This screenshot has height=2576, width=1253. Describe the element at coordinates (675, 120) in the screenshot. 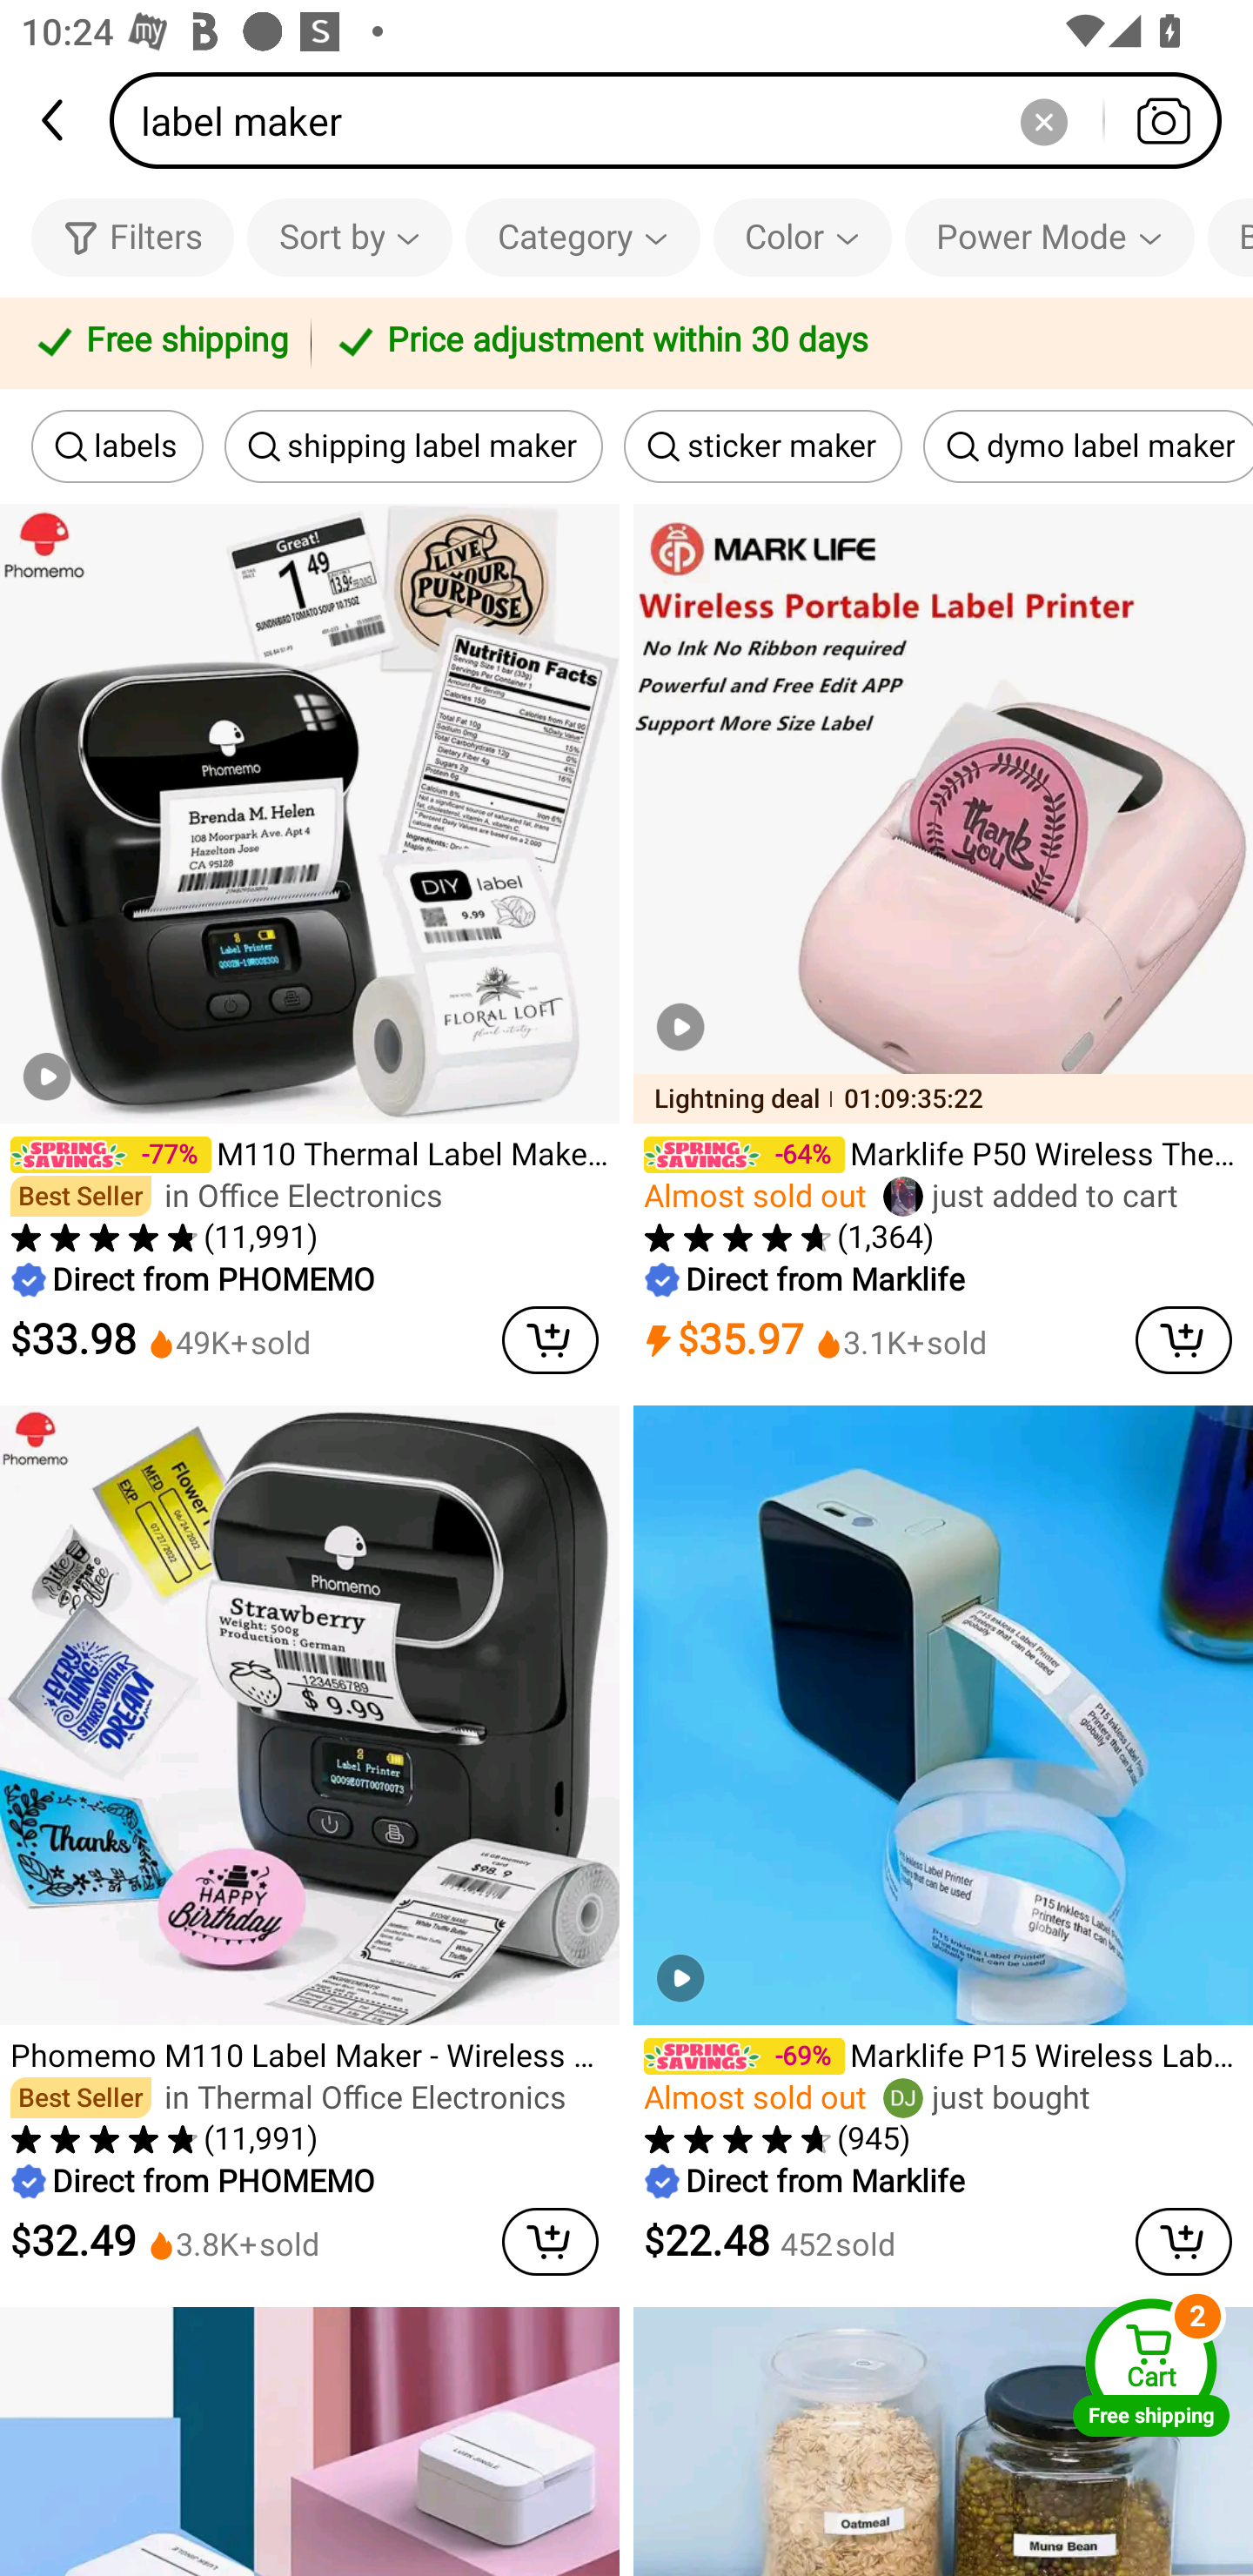

I see `label maker` at that location.